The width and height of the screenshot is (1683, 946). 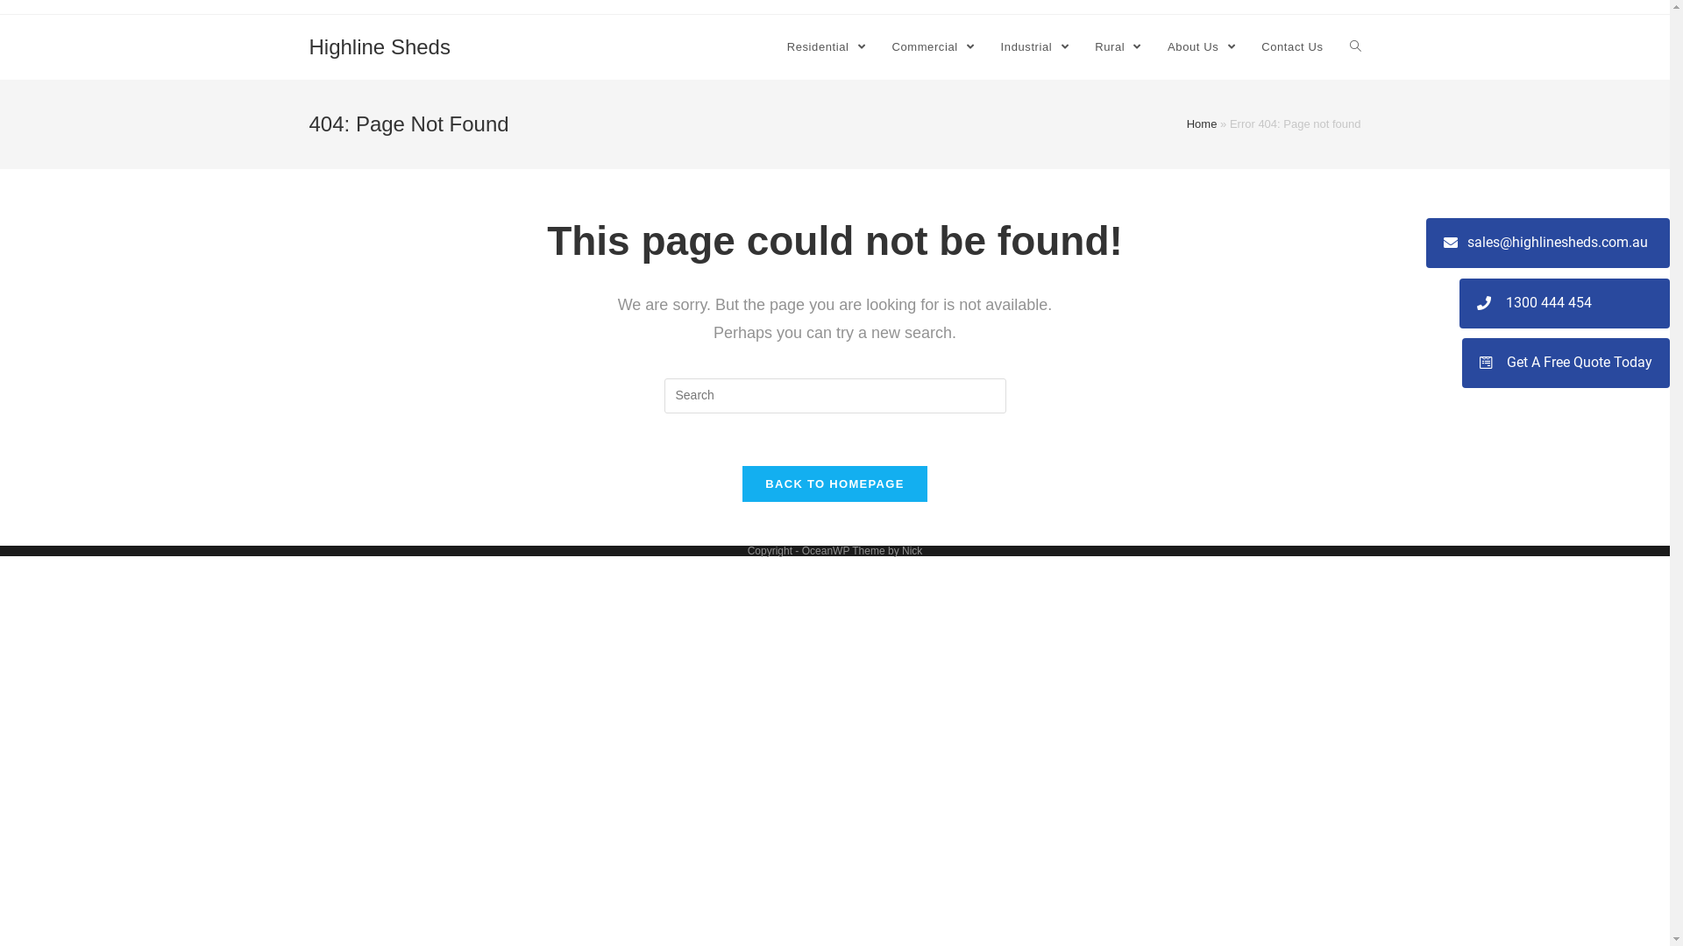 What do you see at coordinates (933, 47) in the screenshot?
I see `Commercial` at bounding box center [933, 47].